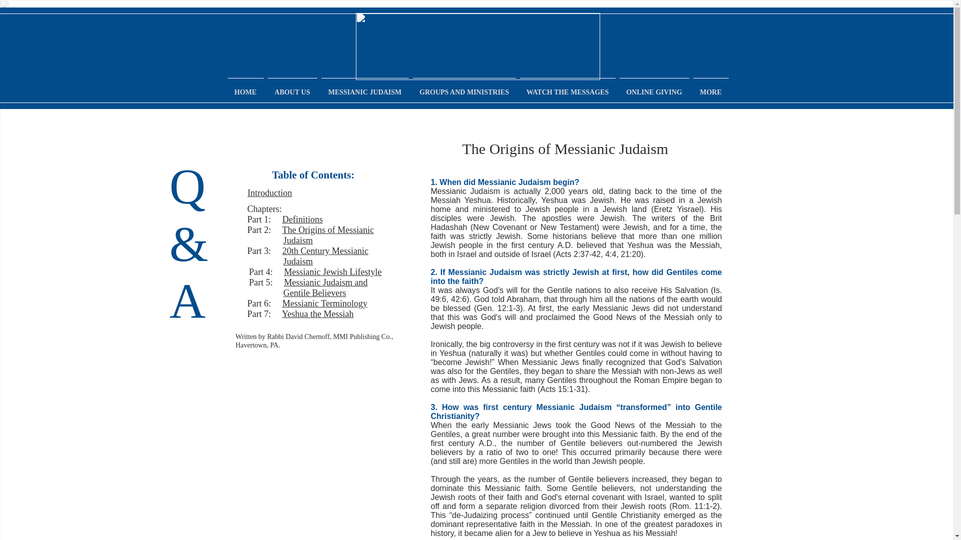 This screenshot has height=540, width=961. Describe the element at coordinates (325, 251) in the screenshot. I see `20th Century Messianic` at that location.